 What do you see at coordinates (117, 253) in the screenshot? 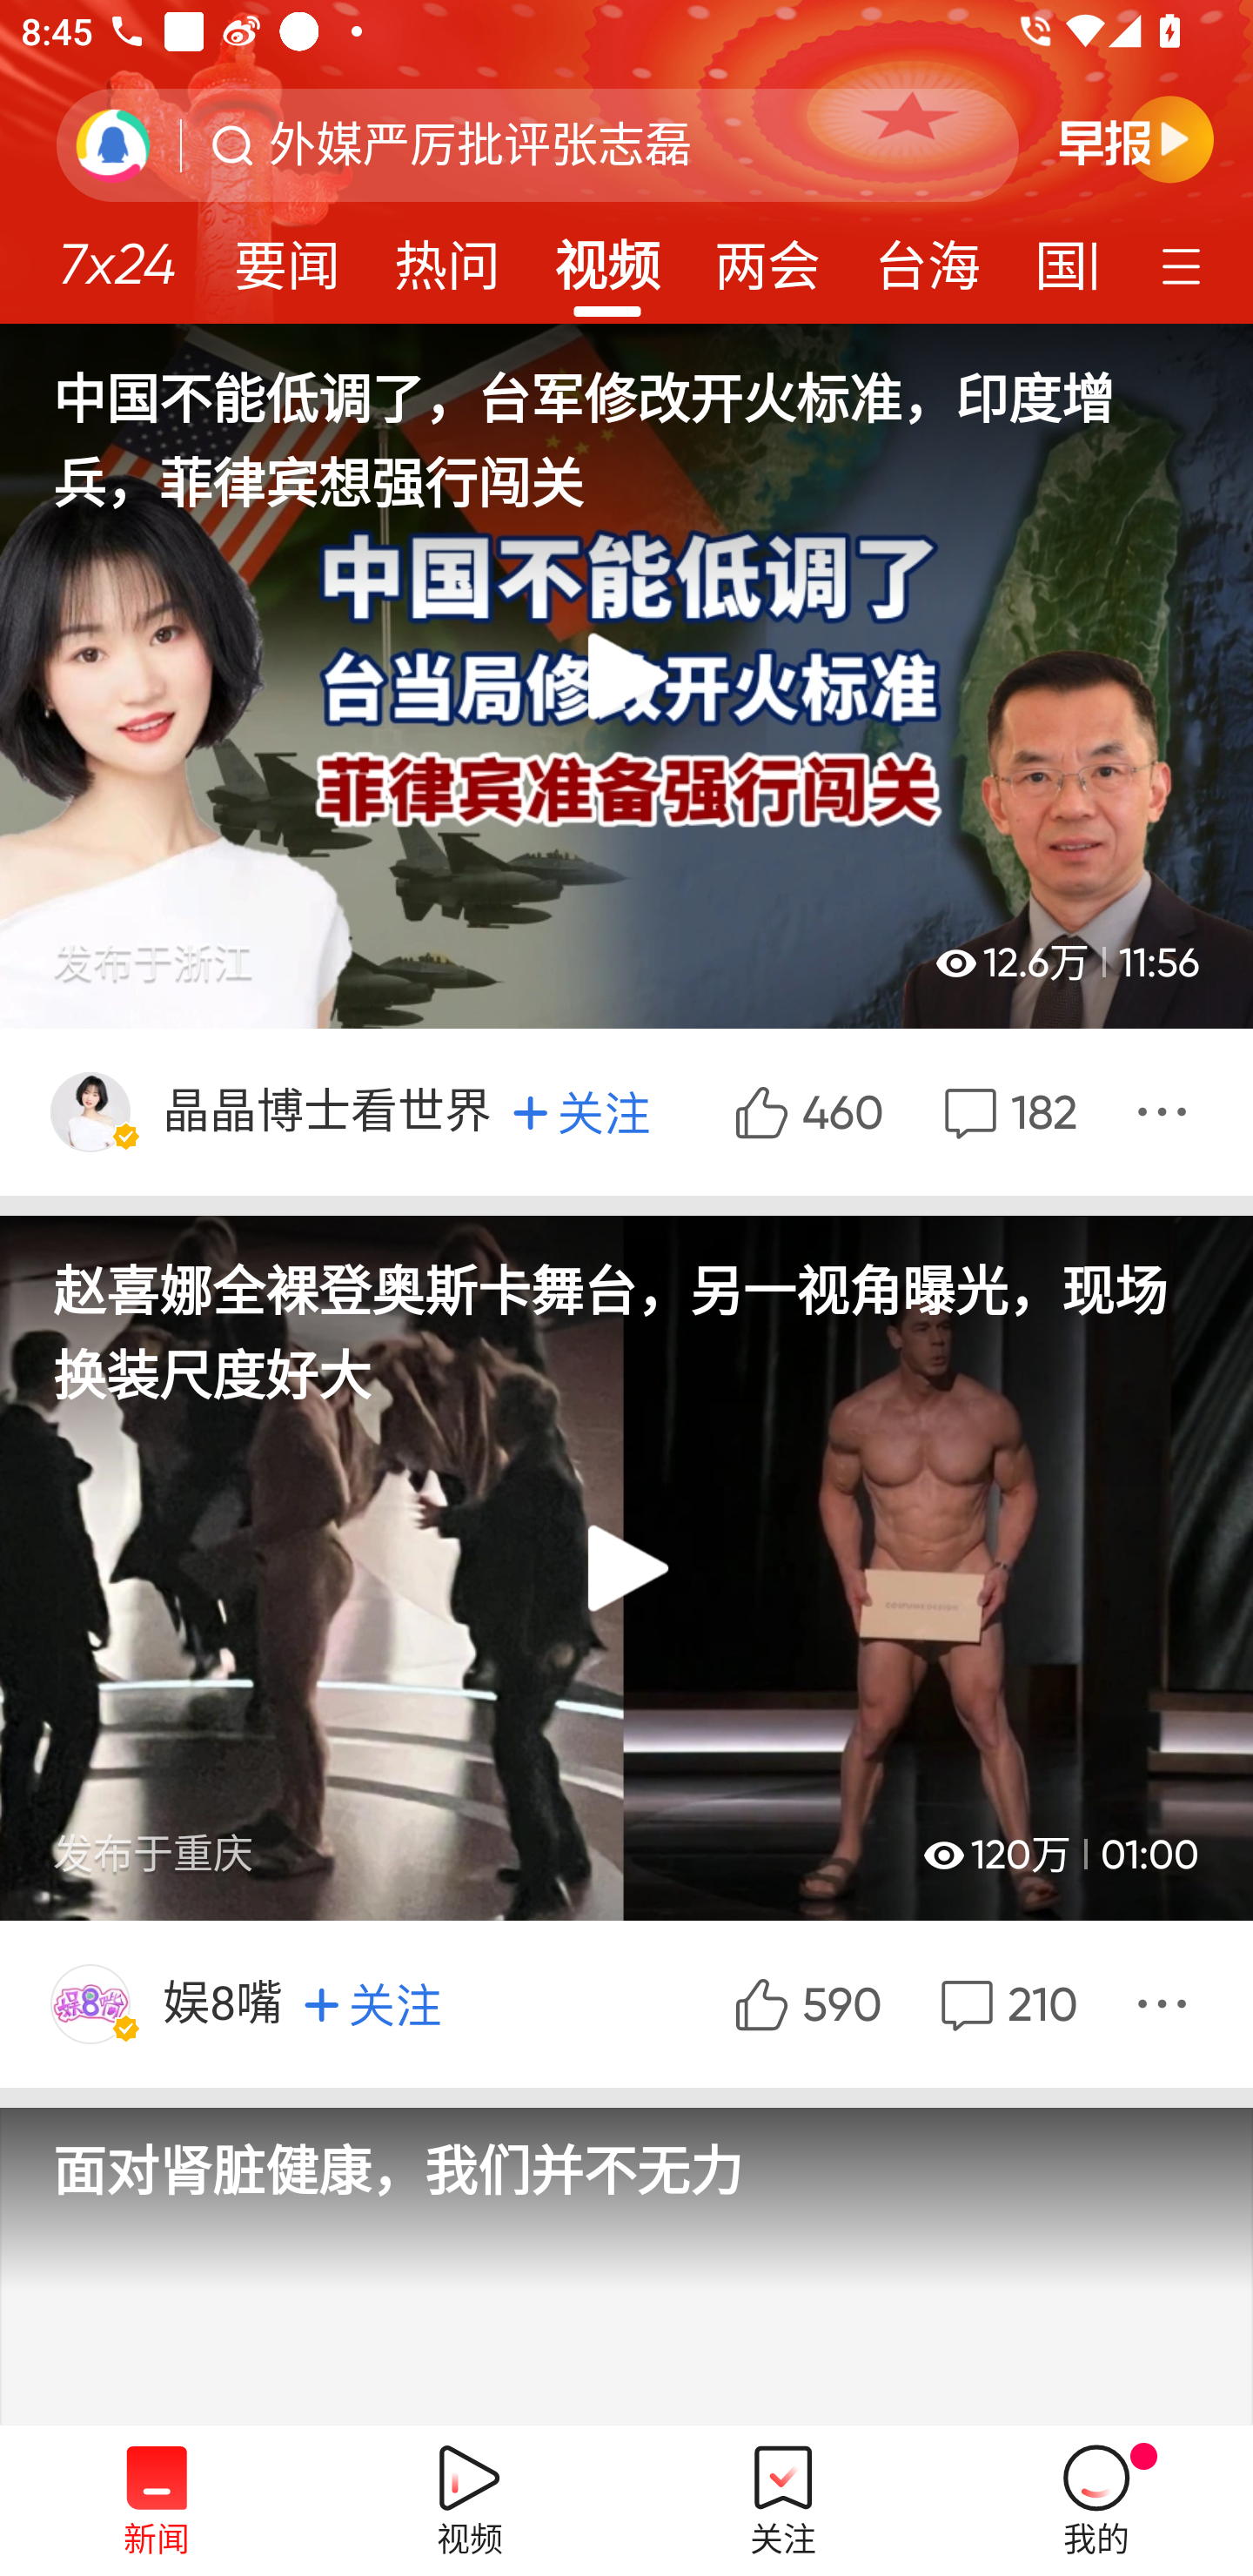
I see `7x24` at bounding box center [117, 253].